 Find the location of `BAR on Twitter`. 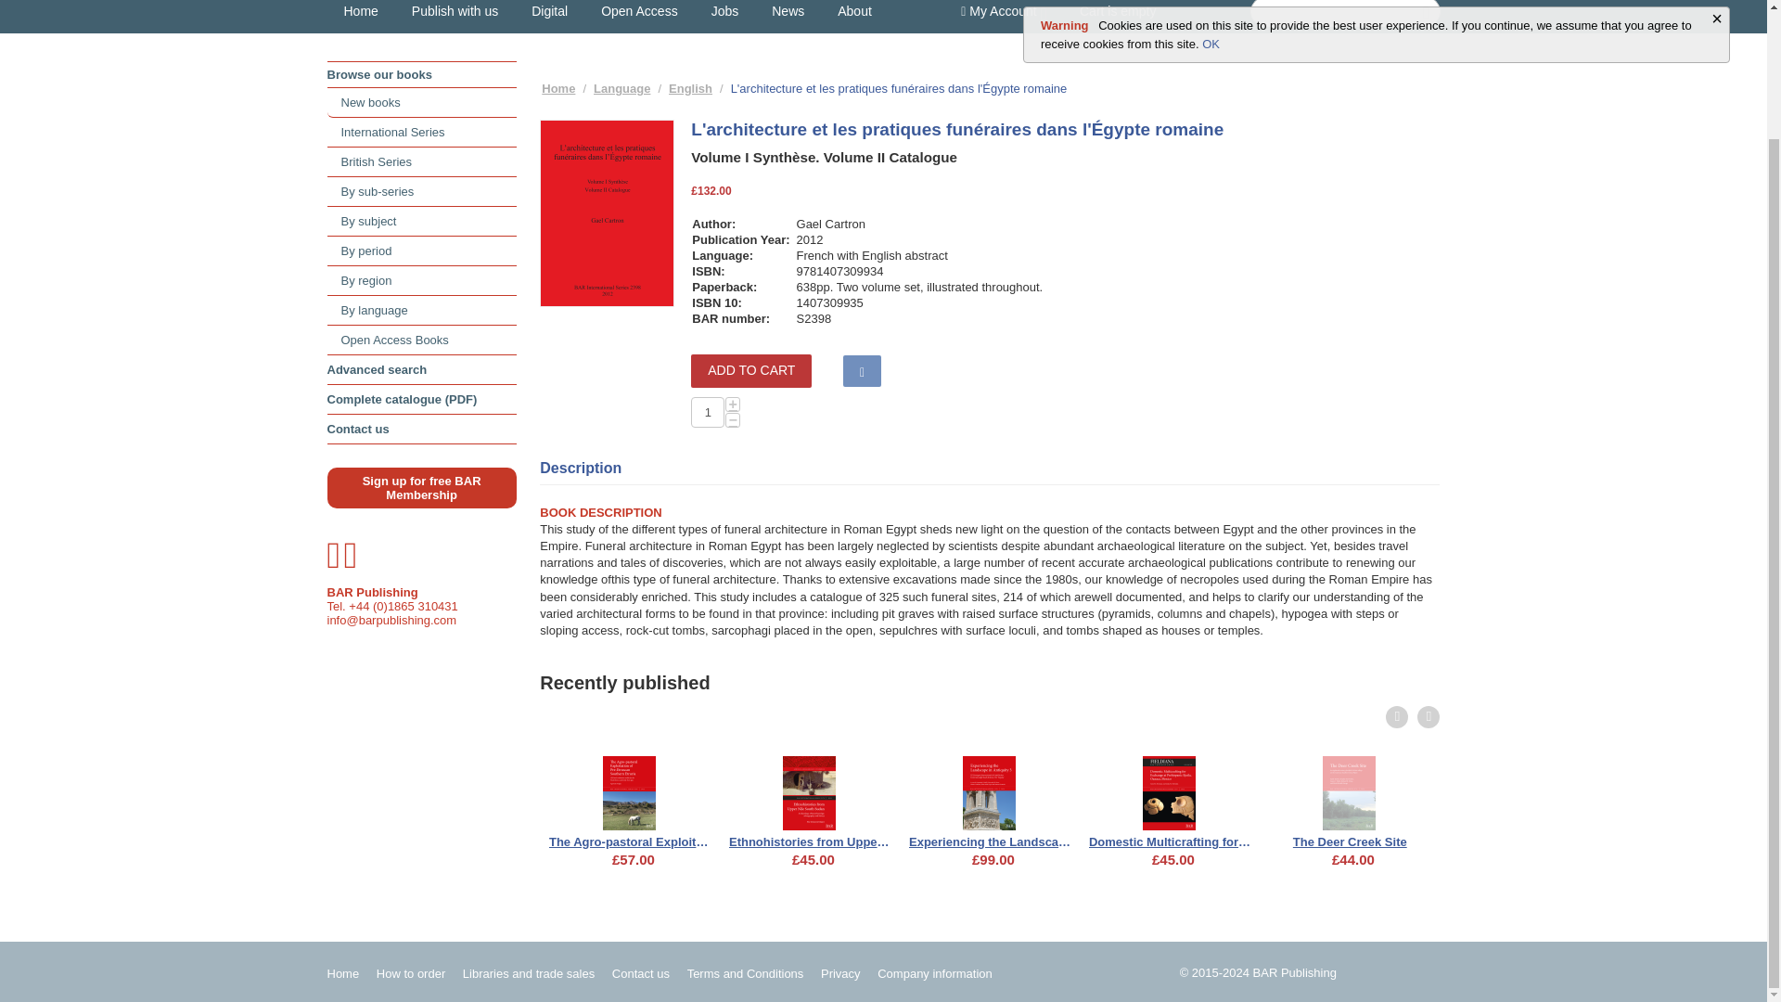

BAR on Twitter is located at coordinates (334, 563).